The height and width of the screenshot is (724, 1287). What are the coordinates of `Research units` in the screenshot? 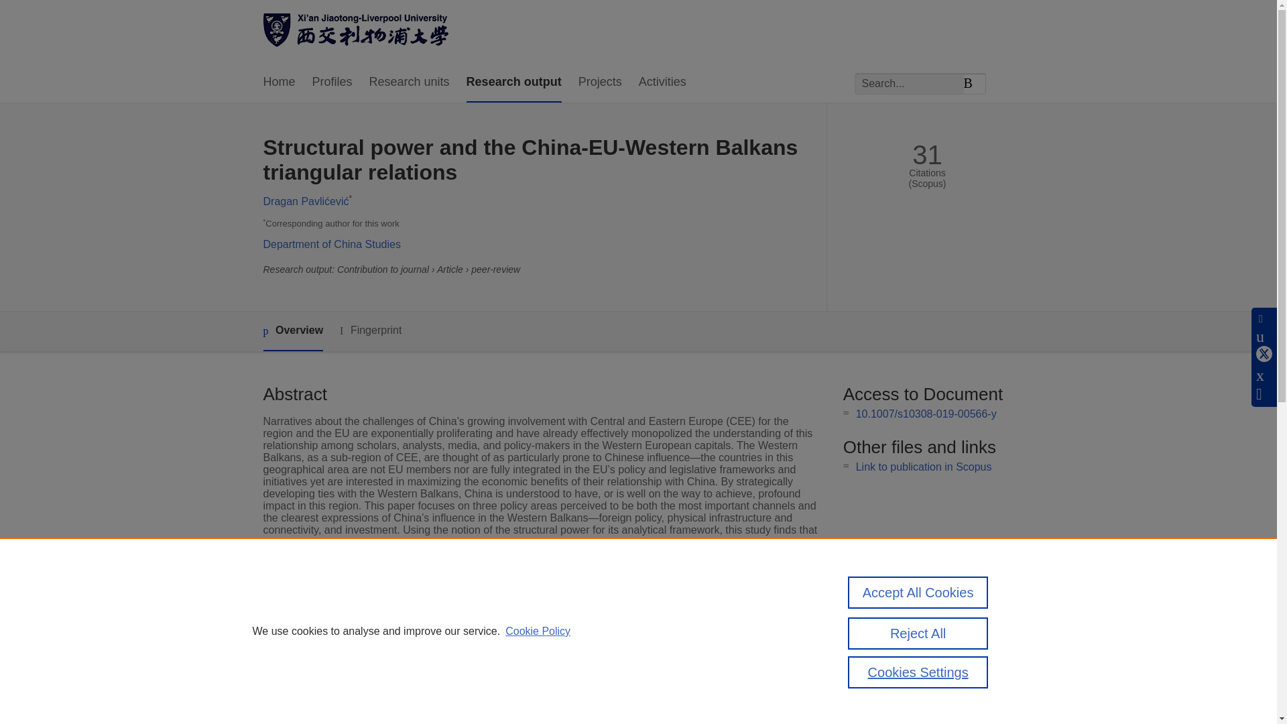 It's located at (409, 82).